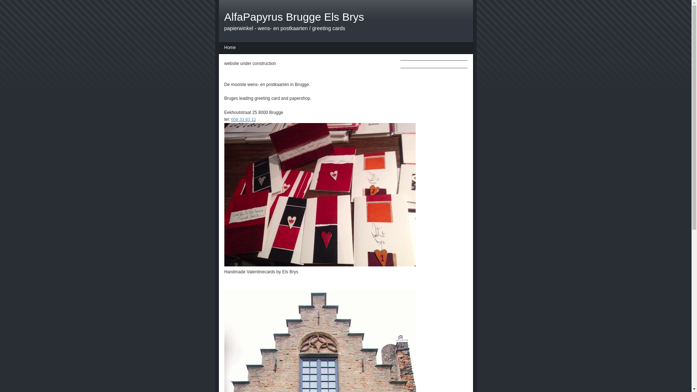 The height and width of the screenshot is (392, 697). Describe the element at coordinates (230, 49) in the screenshot. I see `Home` at that location.